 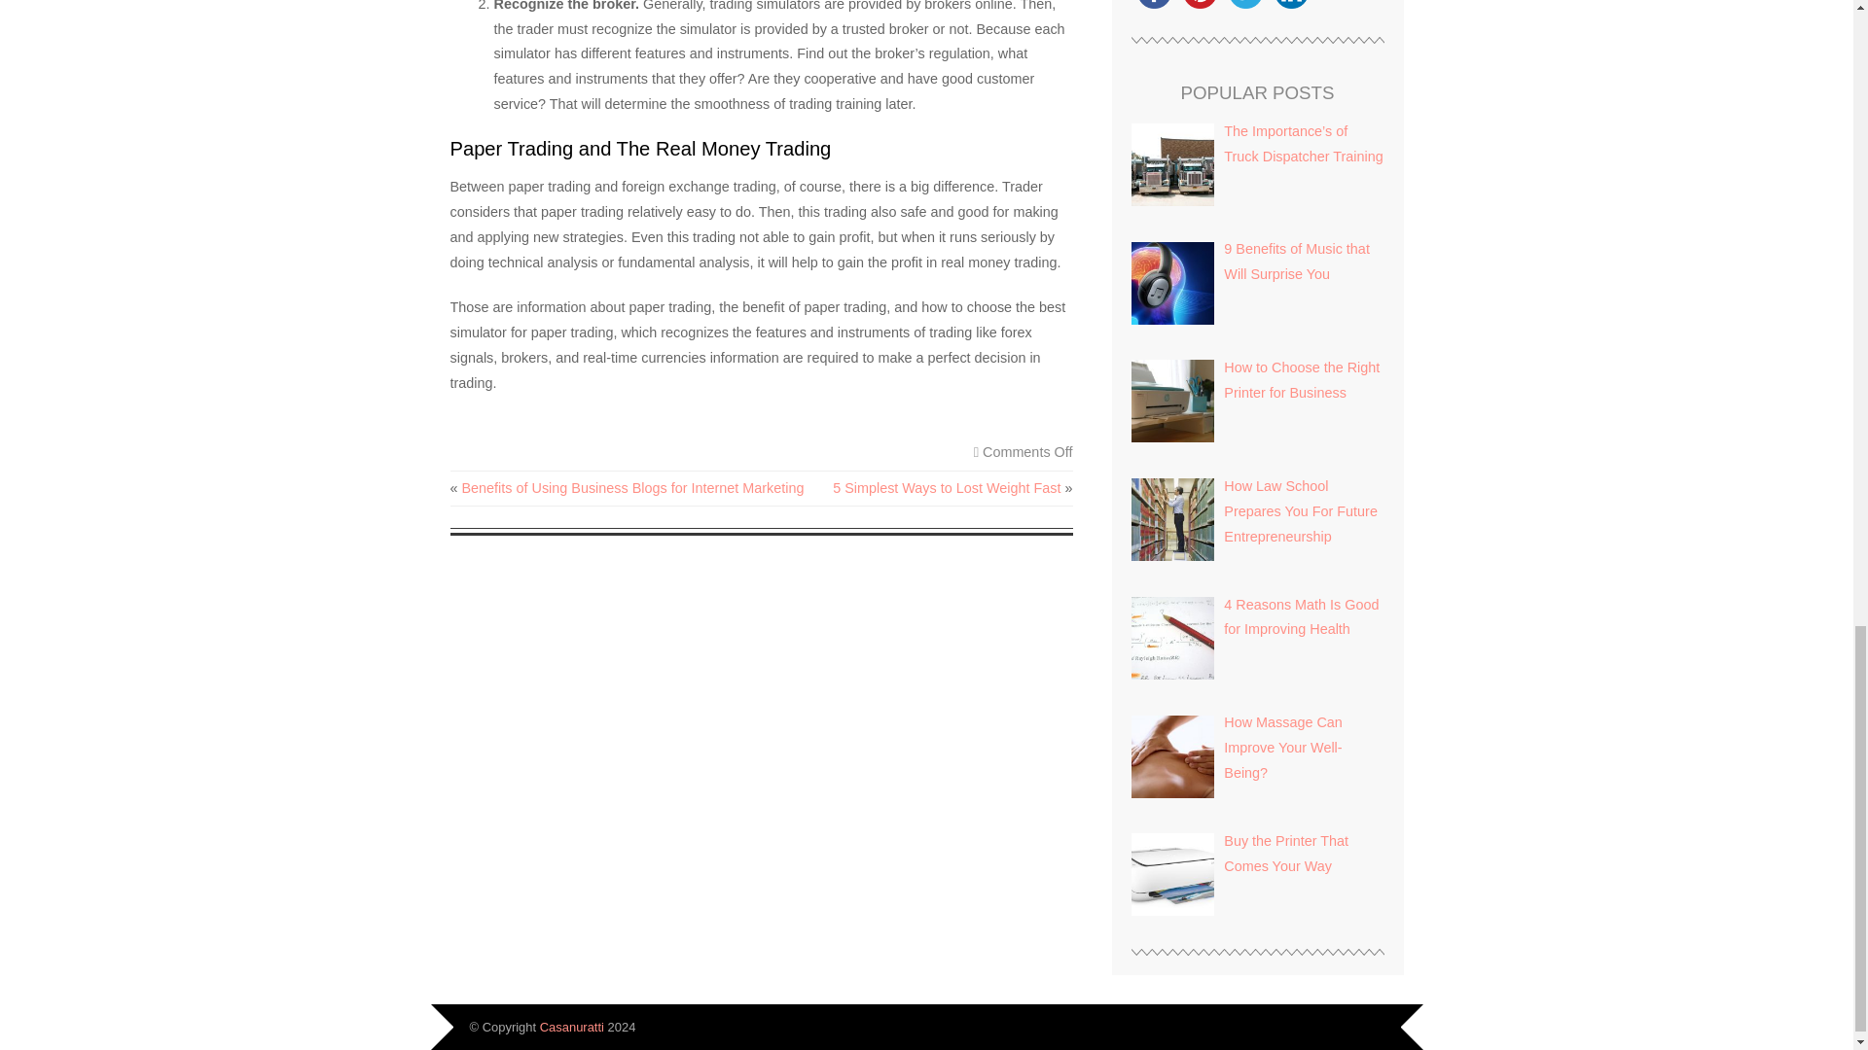 What do you see at coordinates (1282, 748) in the screenshot?
I see `How Massage Can Improve Your Well-Being?` at bounding box center [1282, 748].